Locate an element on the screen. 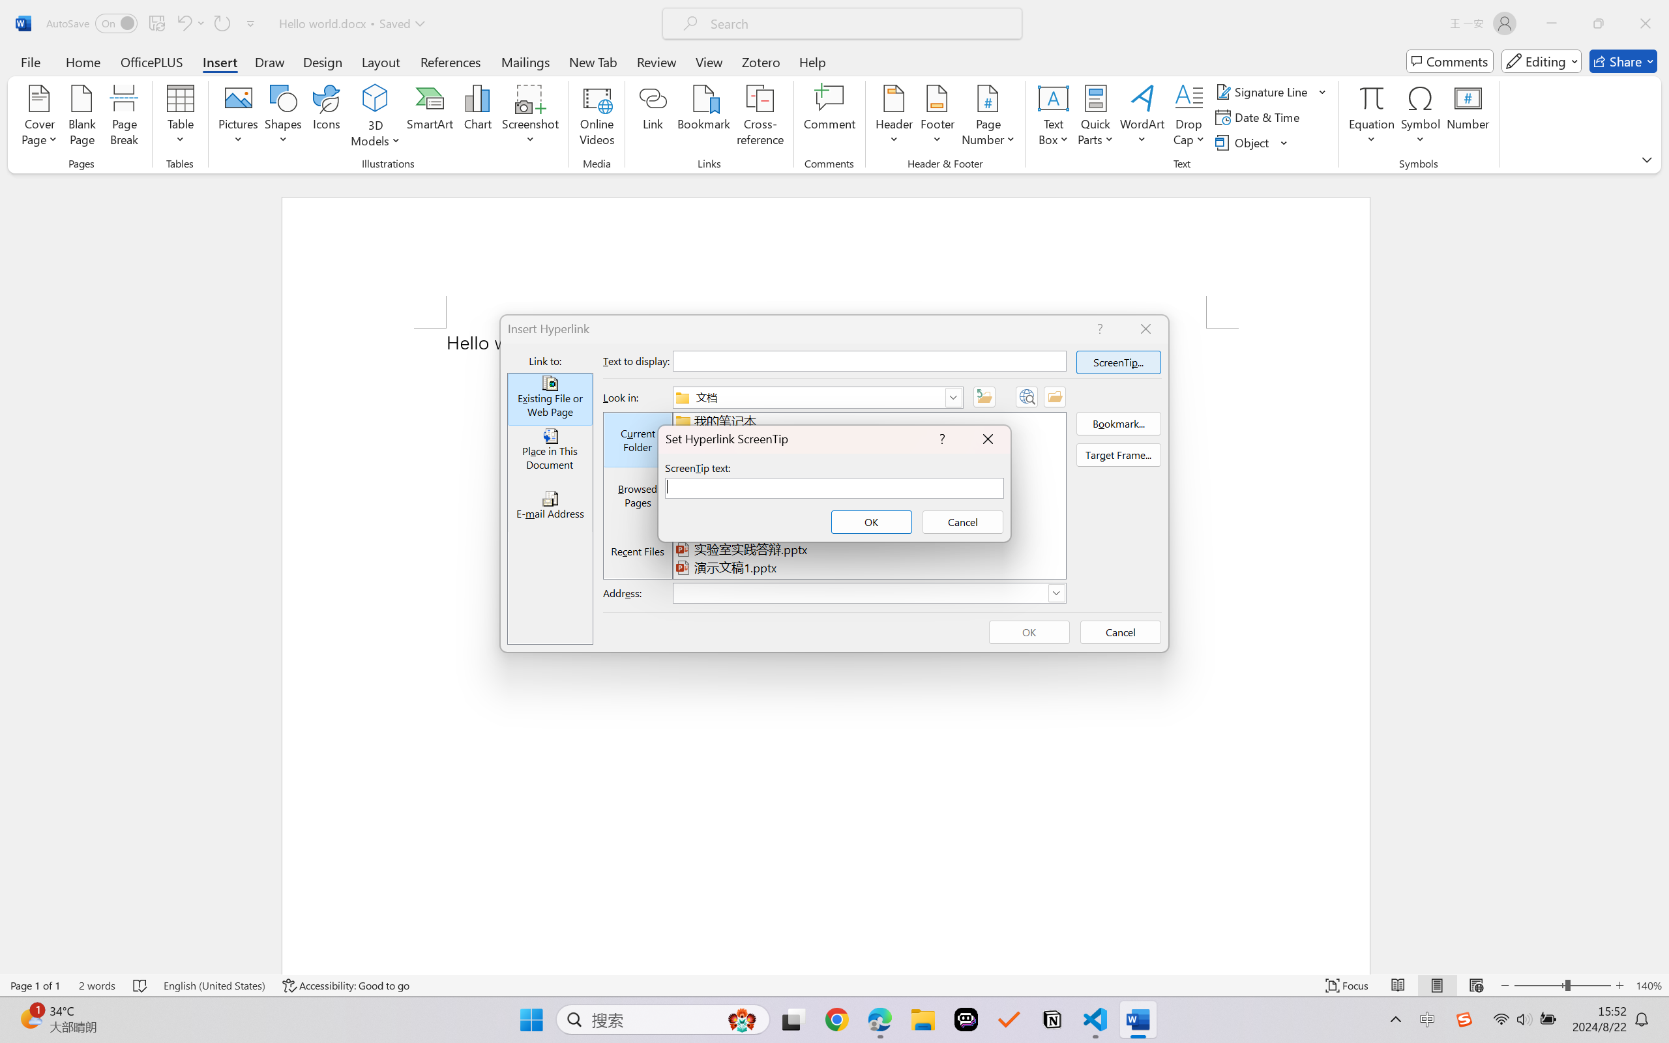  ScreenTip... is located at coordinates (1119, 362).